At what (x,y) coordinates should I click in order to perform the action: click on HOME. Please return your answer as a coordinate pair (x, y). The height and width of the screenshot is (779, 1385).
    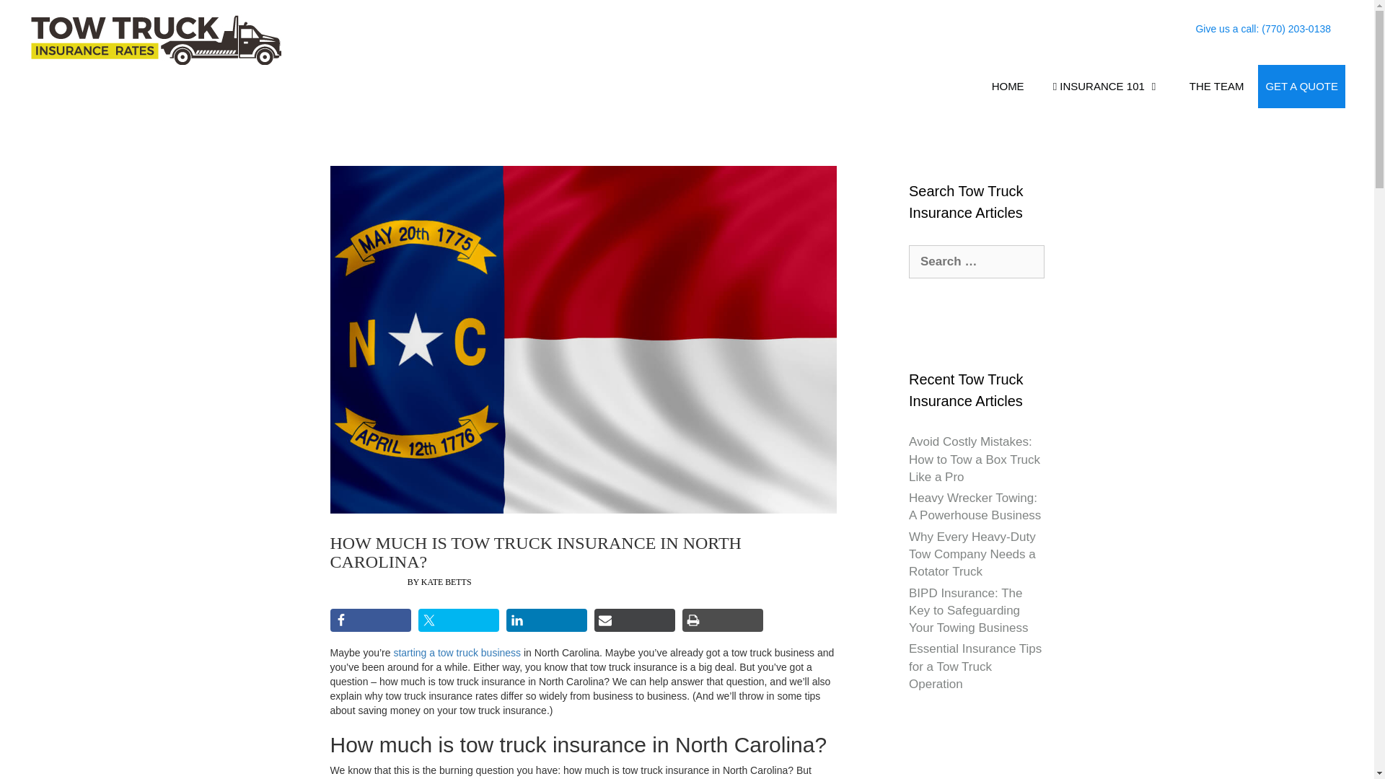
    Looking at the image, I should click on (1008, 87).